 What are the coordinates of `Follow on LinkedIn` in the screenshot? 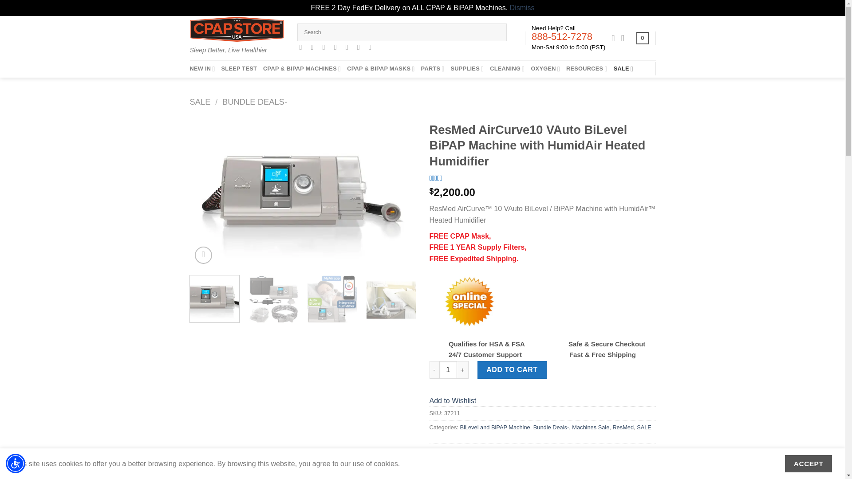 It's located at (360, 47).